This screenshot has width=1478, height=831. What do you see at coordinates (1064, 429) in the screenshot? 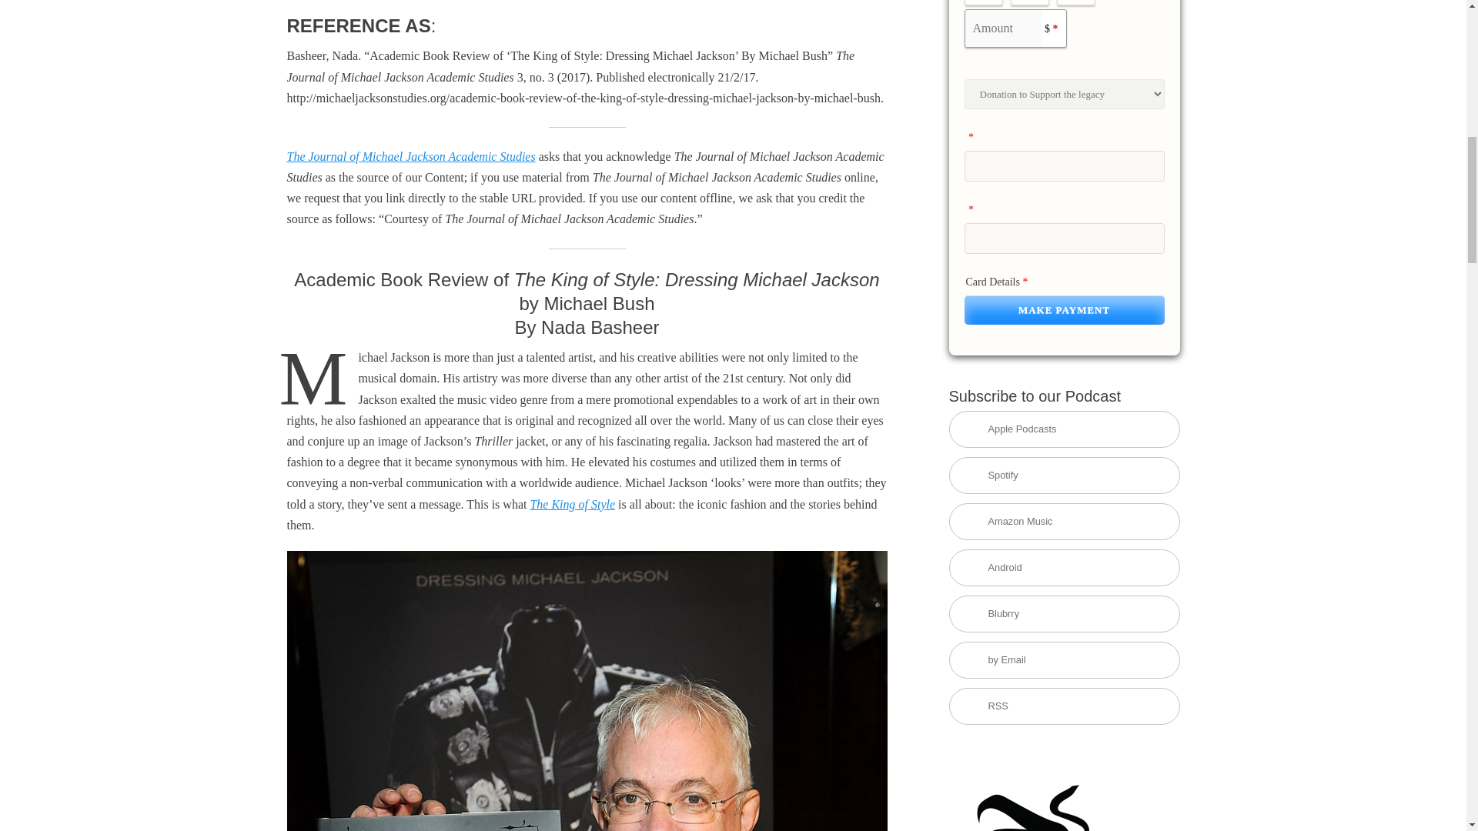
I see `Subscribe on Apple Podcasts` at bounding box center [1064, 429].